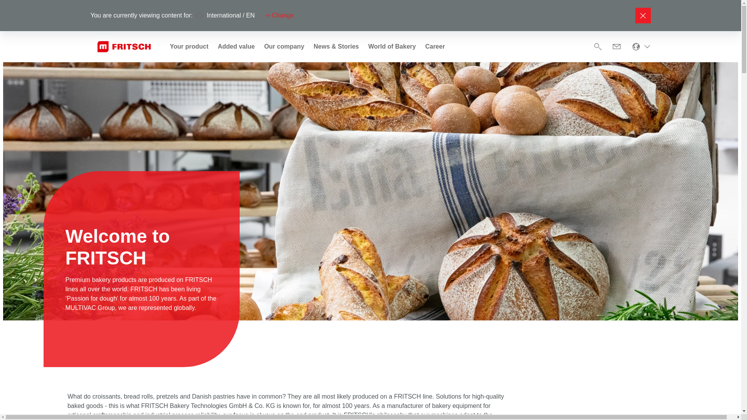  I want to click on Your product, so click(189, 47).